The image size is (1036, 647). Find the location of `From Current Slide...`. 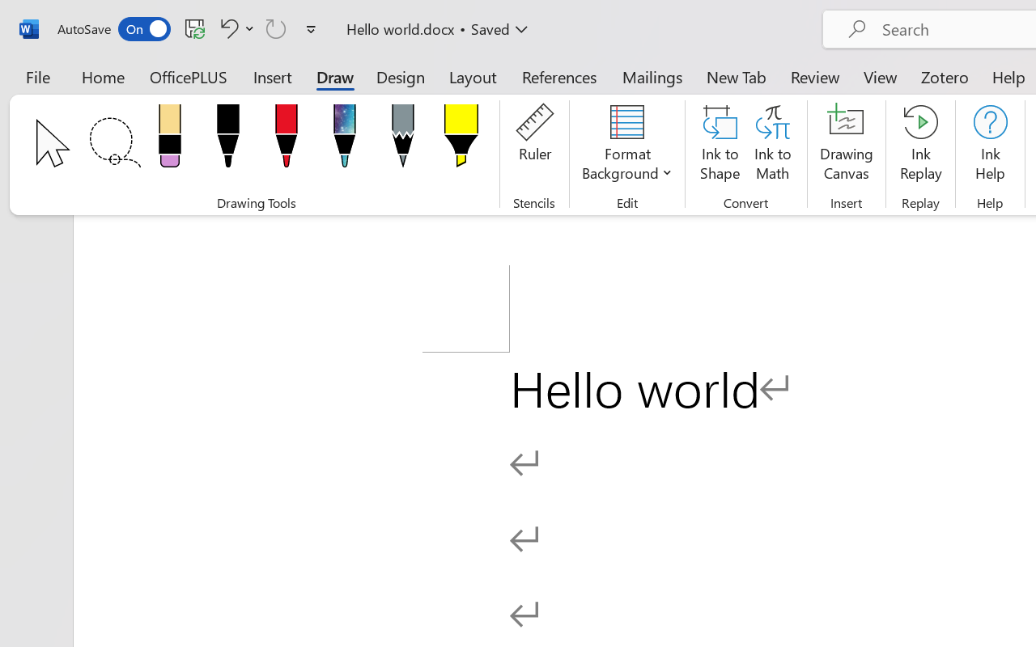

From Current Slide... is located at coordinates (181, 92).